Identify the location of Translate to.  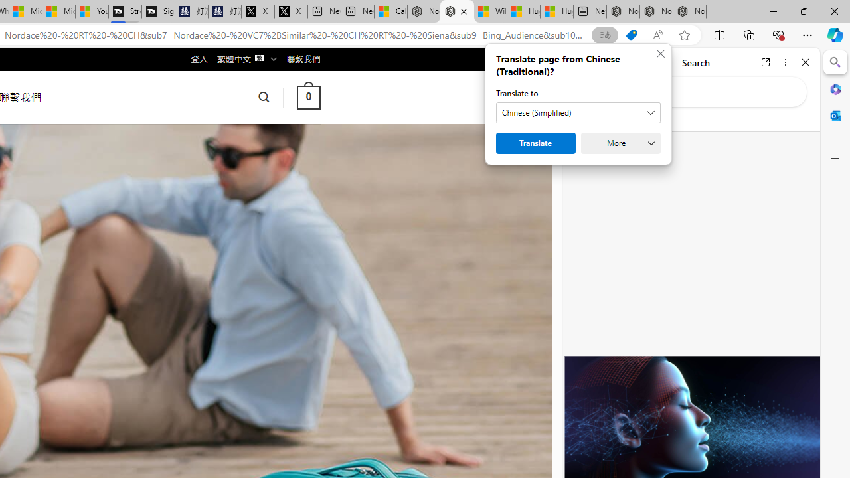
(578, 113).